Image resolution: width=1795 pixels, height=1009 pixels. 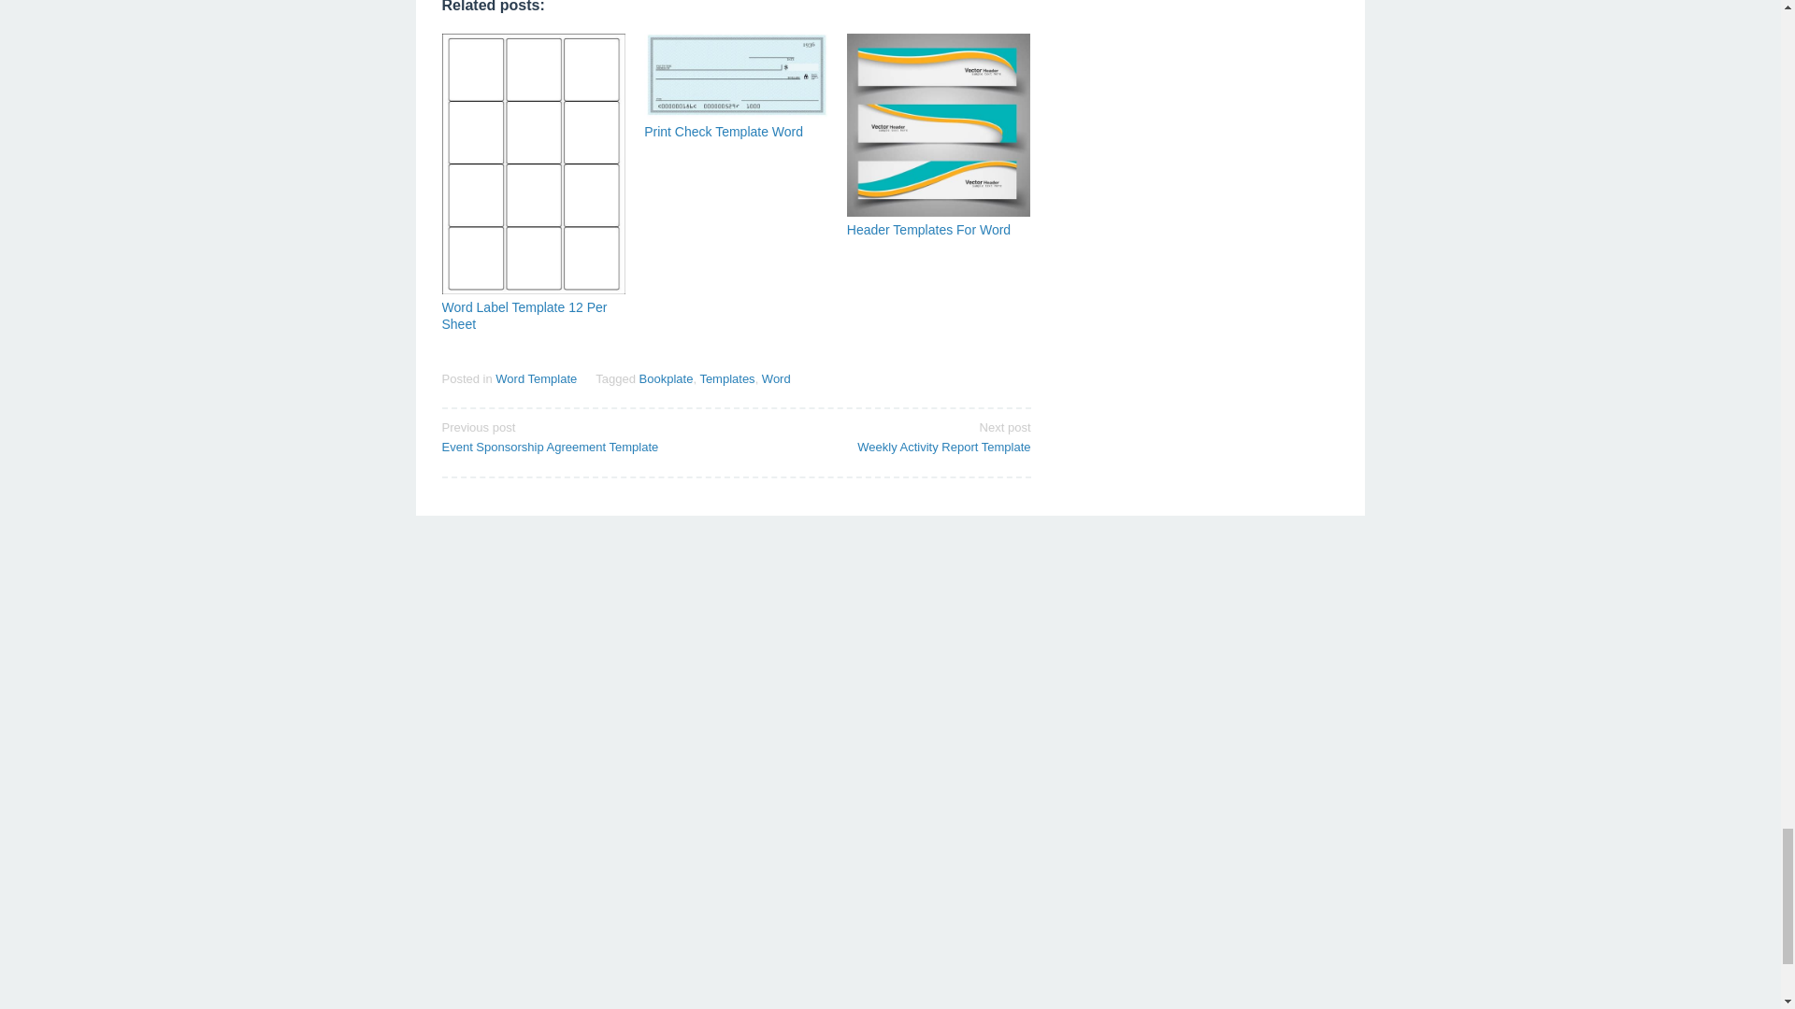 What do you see at coordinates (776, 378) in the screenshot?
I see `Print Check Template Word` at bounding box center [776, 378].